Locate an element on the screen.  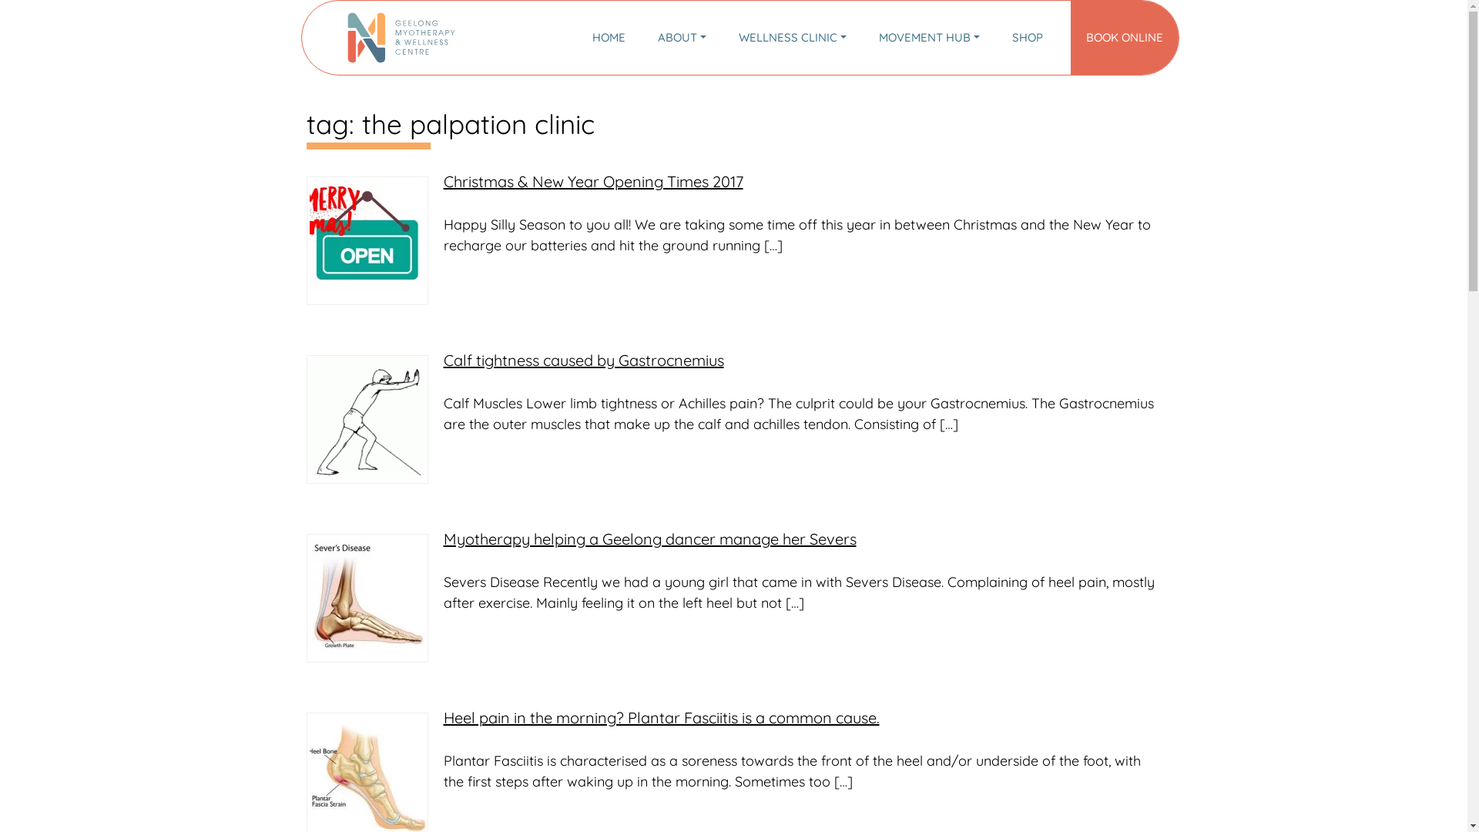
WELLNESS CLINIC is located at coordinates (793, 39).